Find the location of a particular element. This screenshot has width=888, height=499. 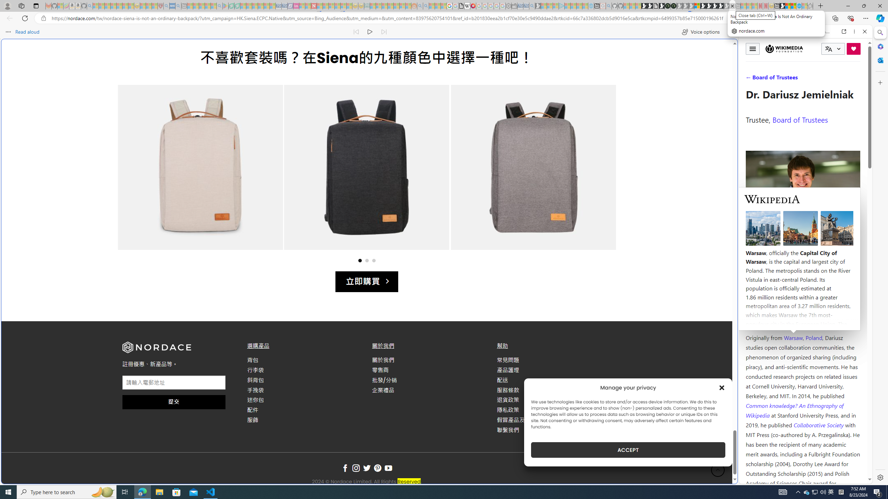

ACCEPT is located at coordinates (628, 450).